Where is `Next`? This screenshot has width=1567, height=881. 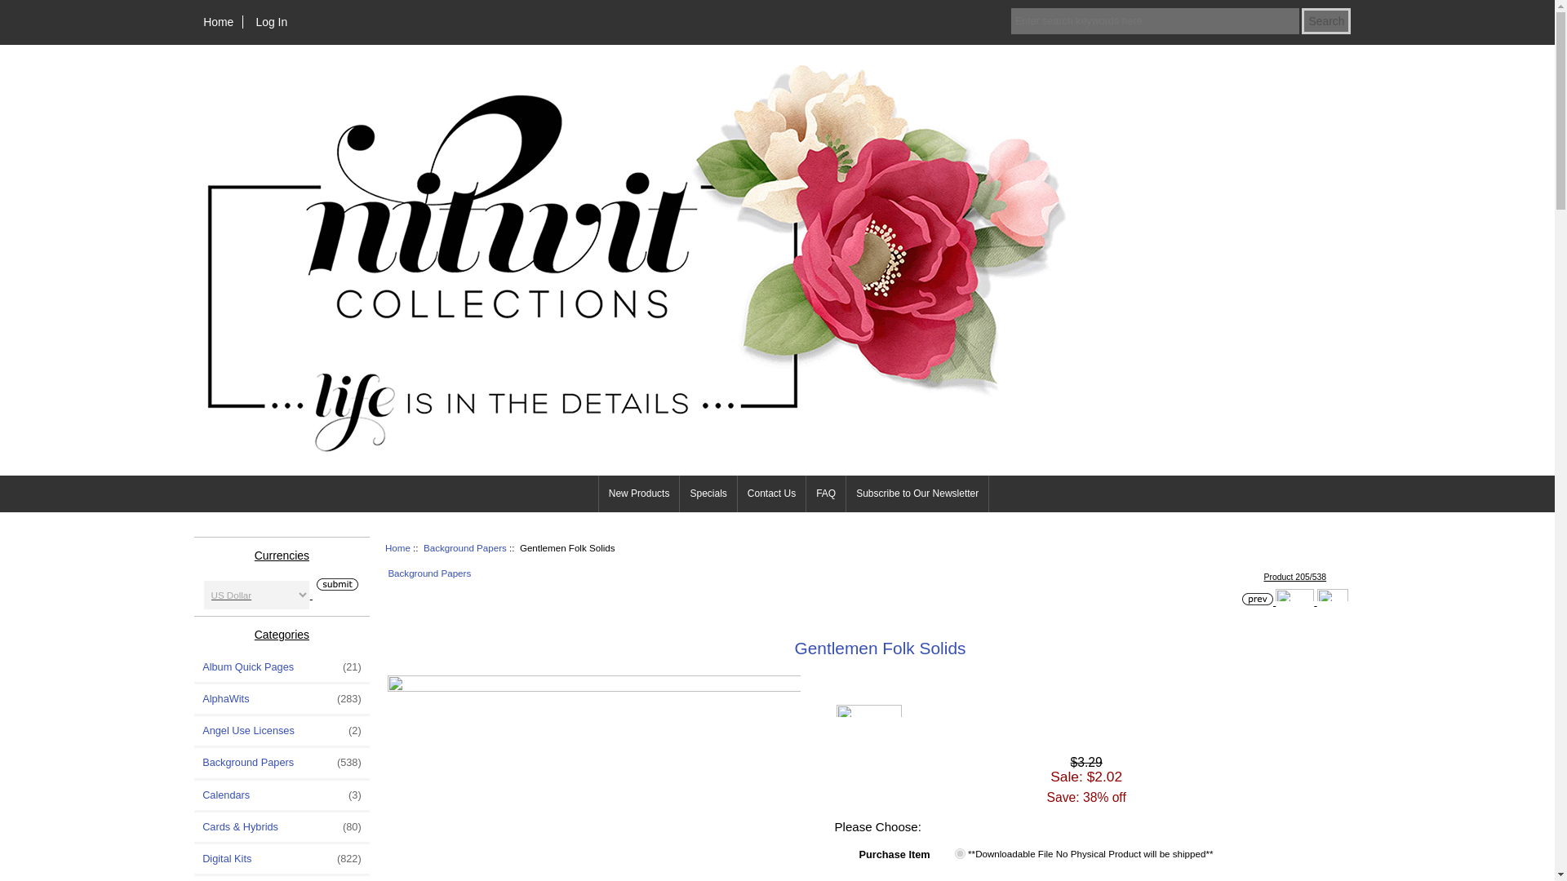
Next is located at coordinates (1332, 595).